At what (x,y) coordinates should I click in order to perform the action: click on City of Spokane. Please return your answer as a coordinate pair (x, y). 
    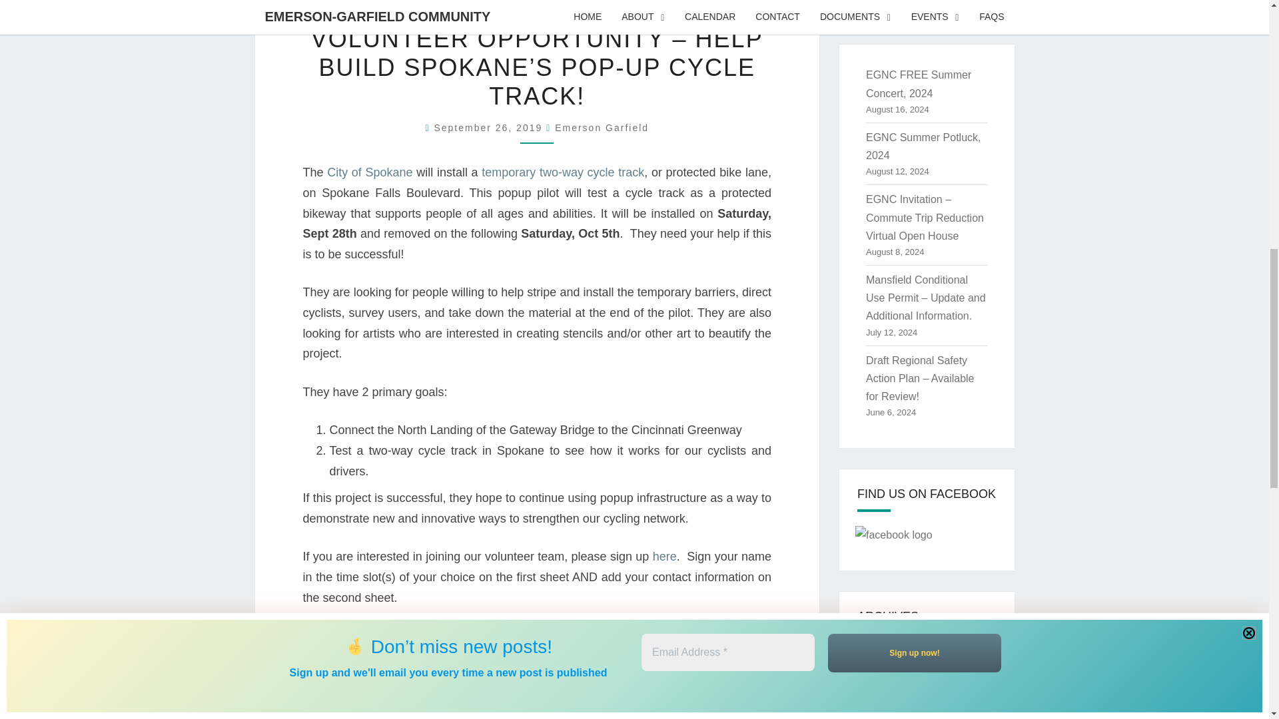
    Looking at the image, I should click on (369, 172).